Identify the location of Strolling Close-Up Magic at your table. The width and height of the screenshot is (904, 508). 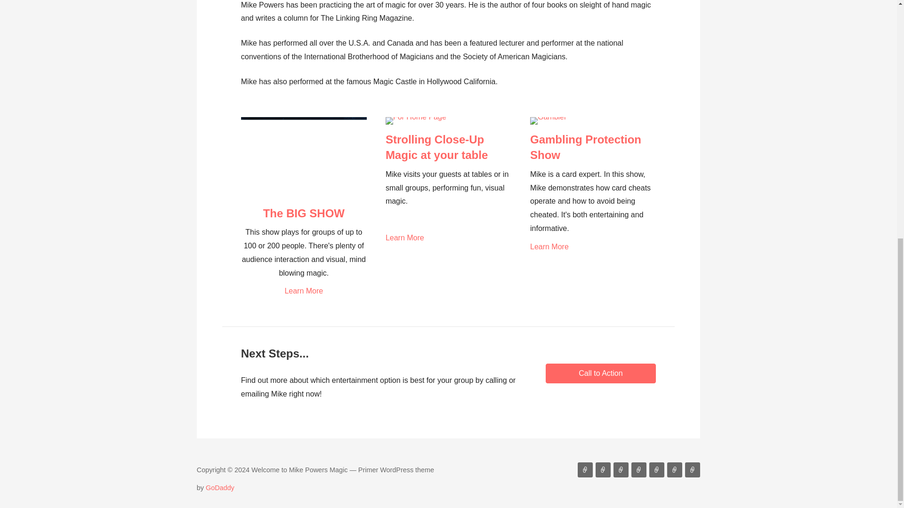
(437, 147).